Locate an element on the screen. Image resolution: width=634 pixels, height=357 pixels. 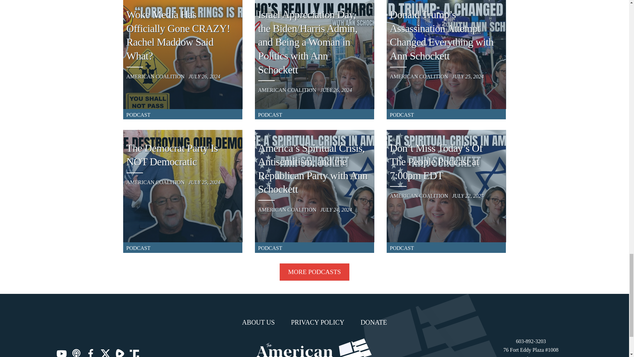
American-Coalition-logo-footer is located at coordinates (314, 348).